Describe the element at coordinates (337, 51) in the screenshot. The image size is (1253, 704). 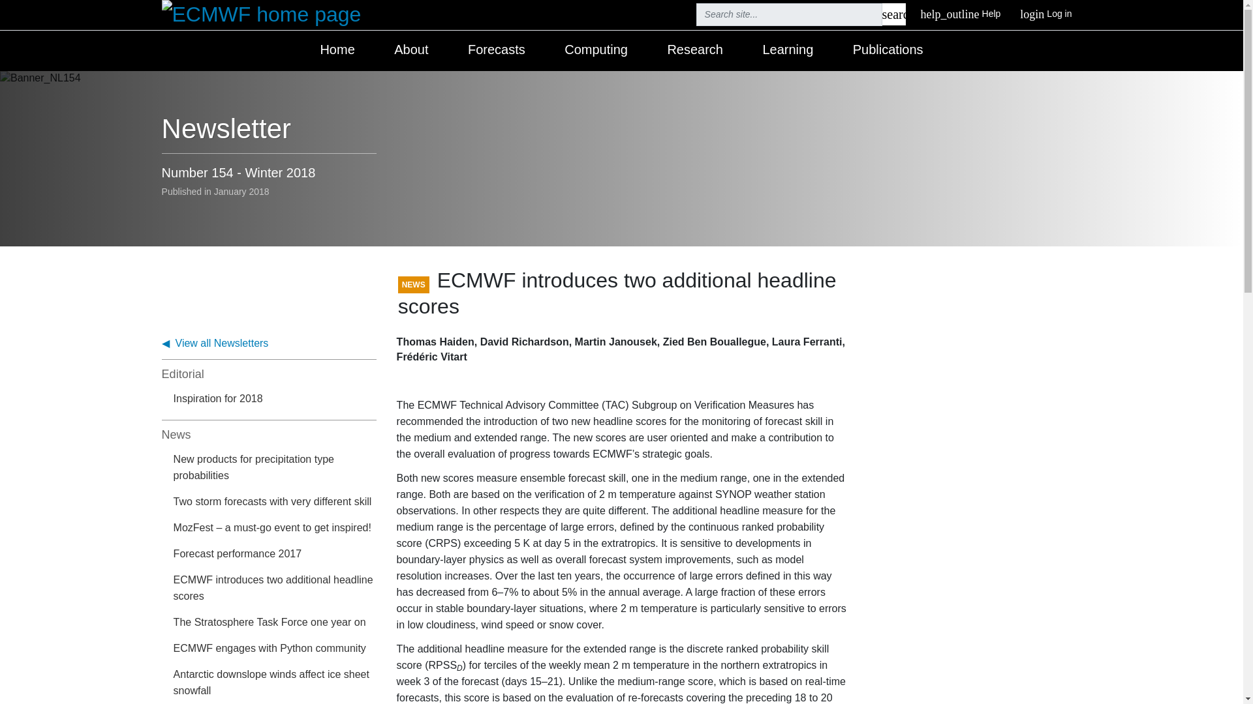
I see `Publications` at that location.